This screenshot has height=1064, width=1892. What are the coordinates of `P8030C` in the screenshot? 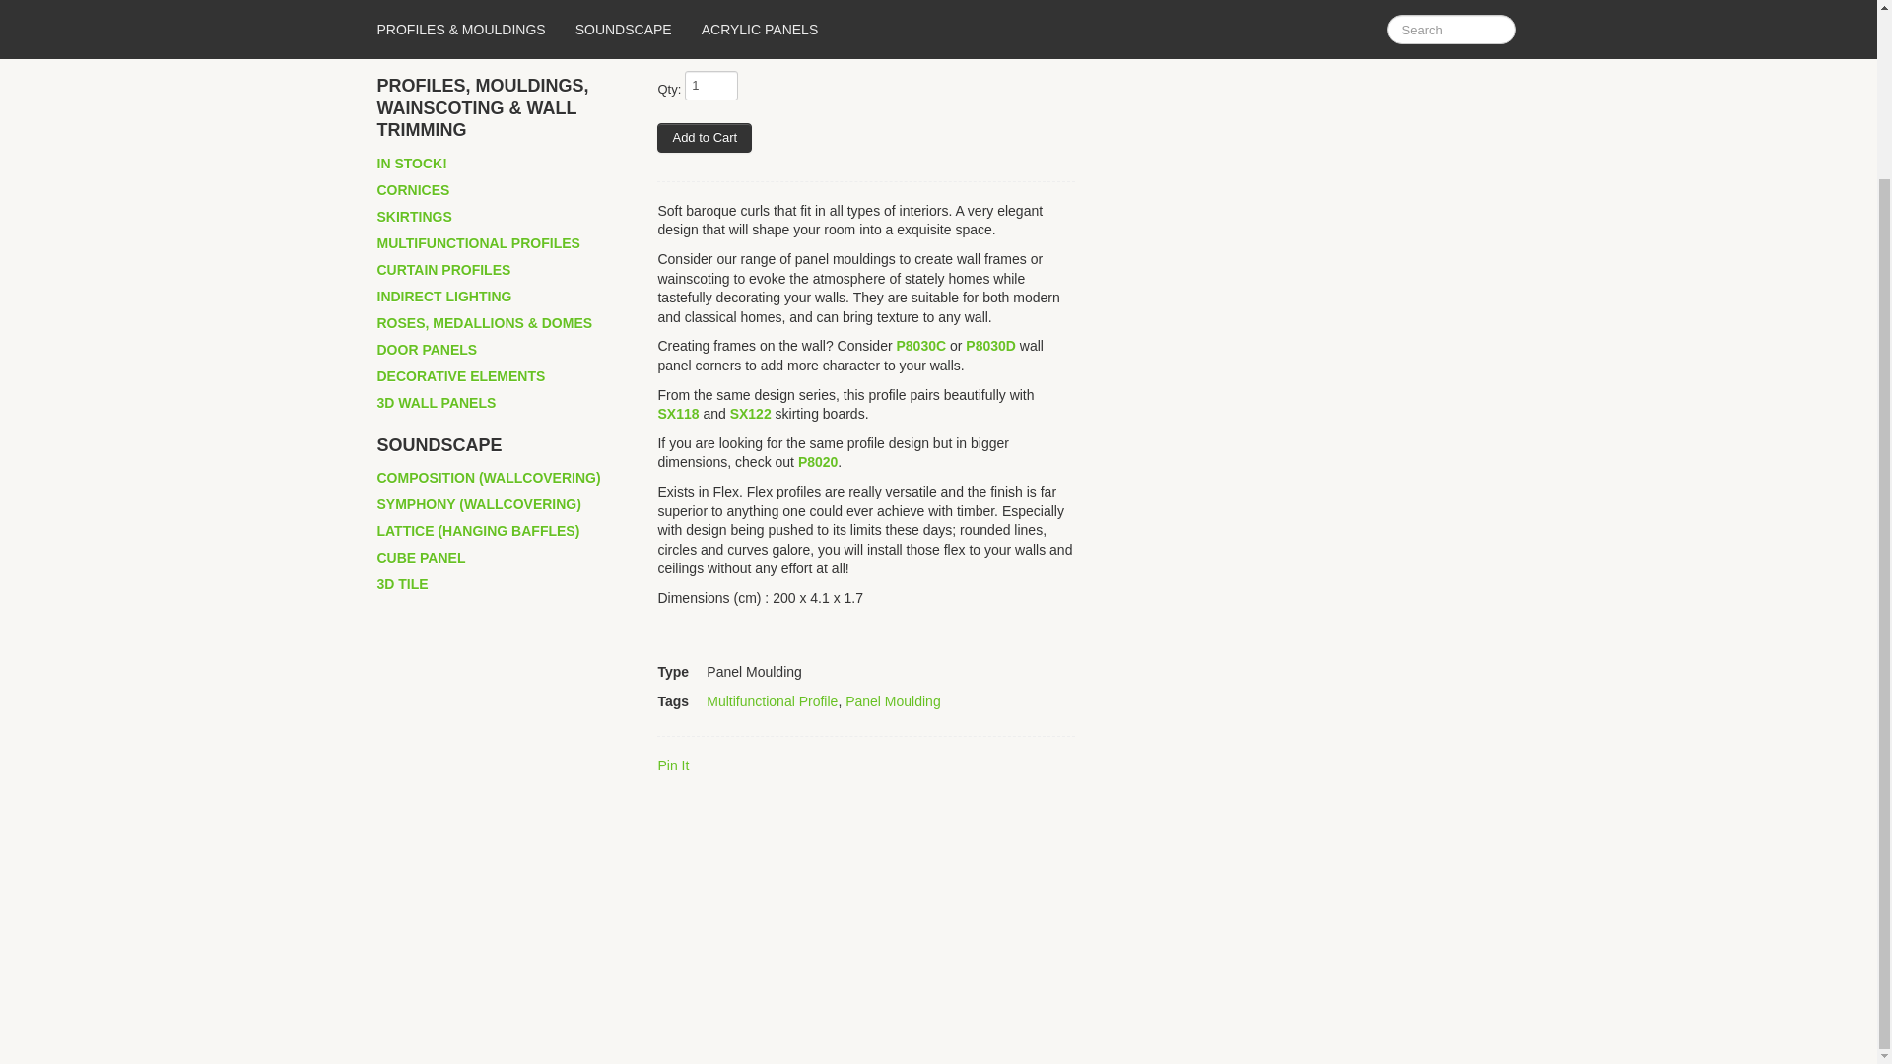 It's located at (920, 345).